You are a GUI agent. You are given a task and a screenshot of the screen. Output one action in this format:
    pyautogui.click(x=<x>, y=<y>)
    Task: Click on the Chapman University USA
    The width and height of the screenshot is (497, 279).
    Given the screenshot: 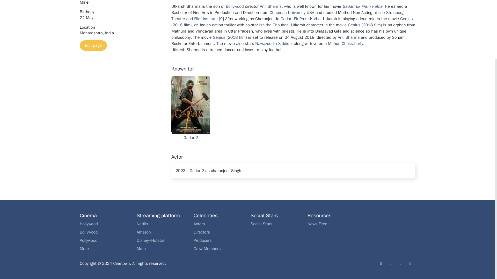 What is the action you would take?
    pyautogui.click(x=292, y=12)
    